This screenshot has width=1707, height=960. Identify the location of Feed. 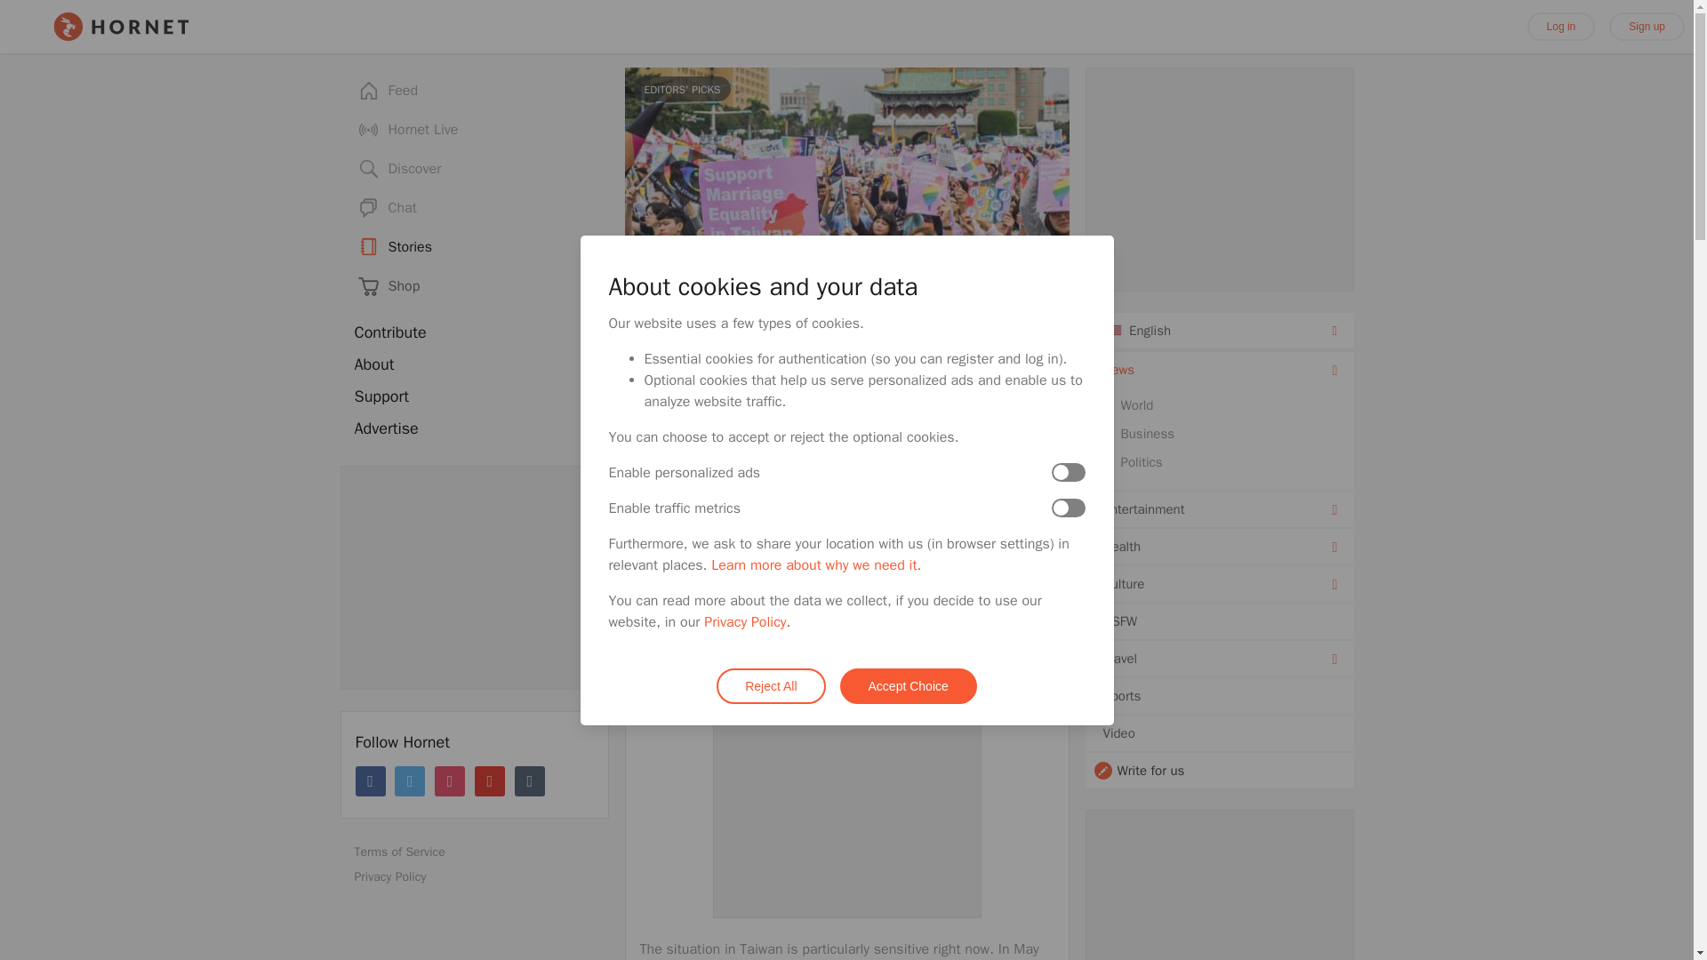
(473, 91).